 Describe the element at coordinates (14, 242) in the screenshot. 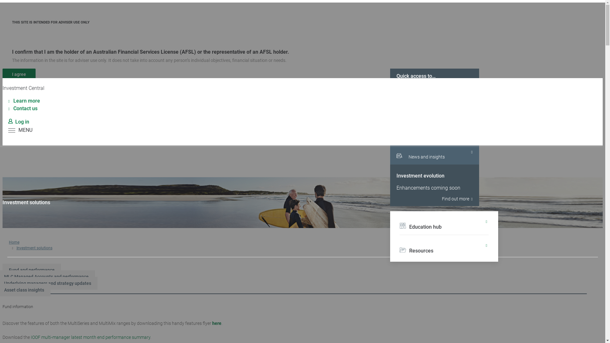

I see `Home` at that location.